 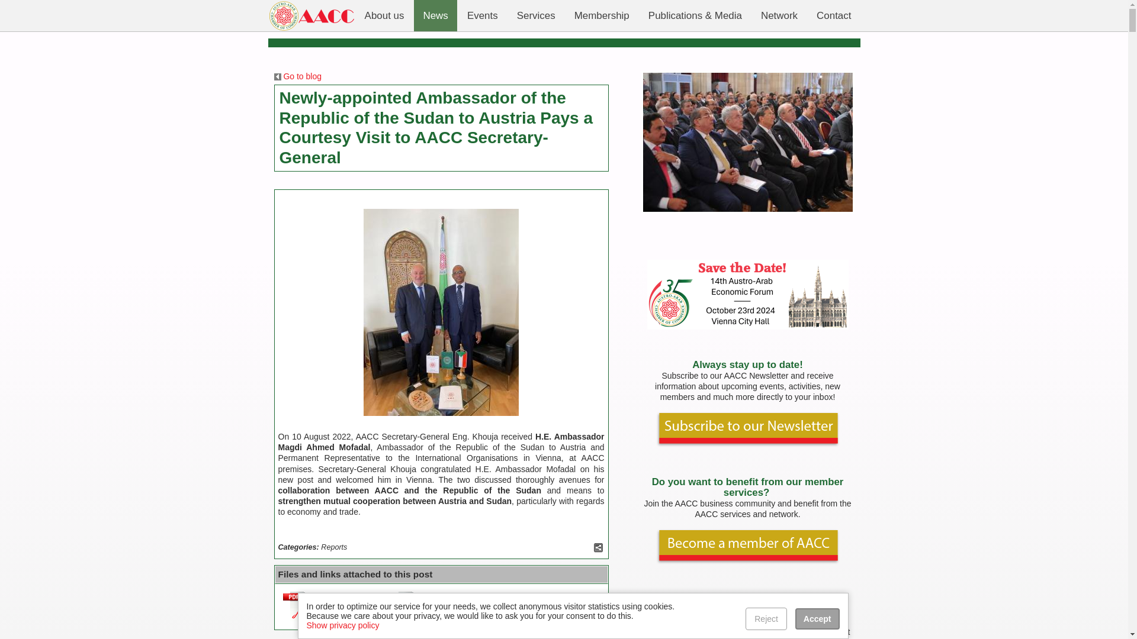 I want to click on About us, so click(x=384, y=15).